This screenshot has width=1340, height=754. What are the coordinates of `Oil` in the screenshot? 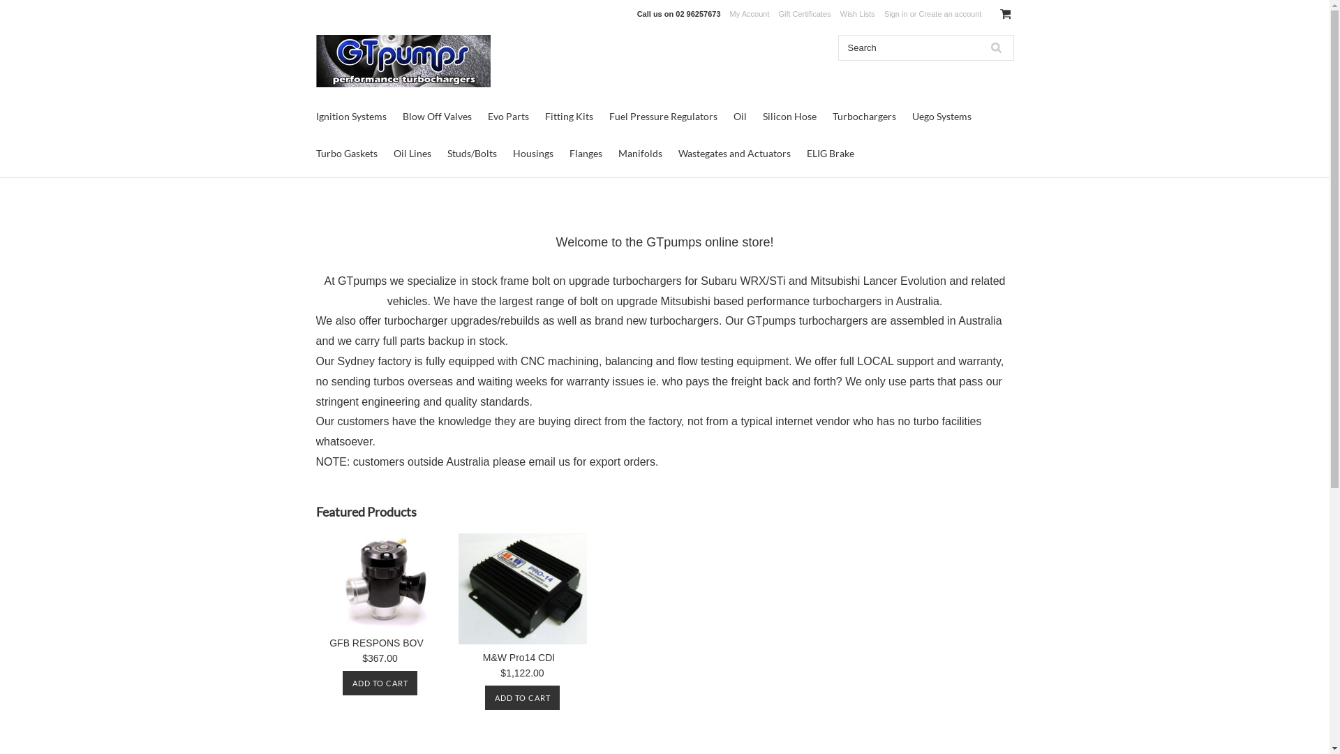 It's located at (740, 116).